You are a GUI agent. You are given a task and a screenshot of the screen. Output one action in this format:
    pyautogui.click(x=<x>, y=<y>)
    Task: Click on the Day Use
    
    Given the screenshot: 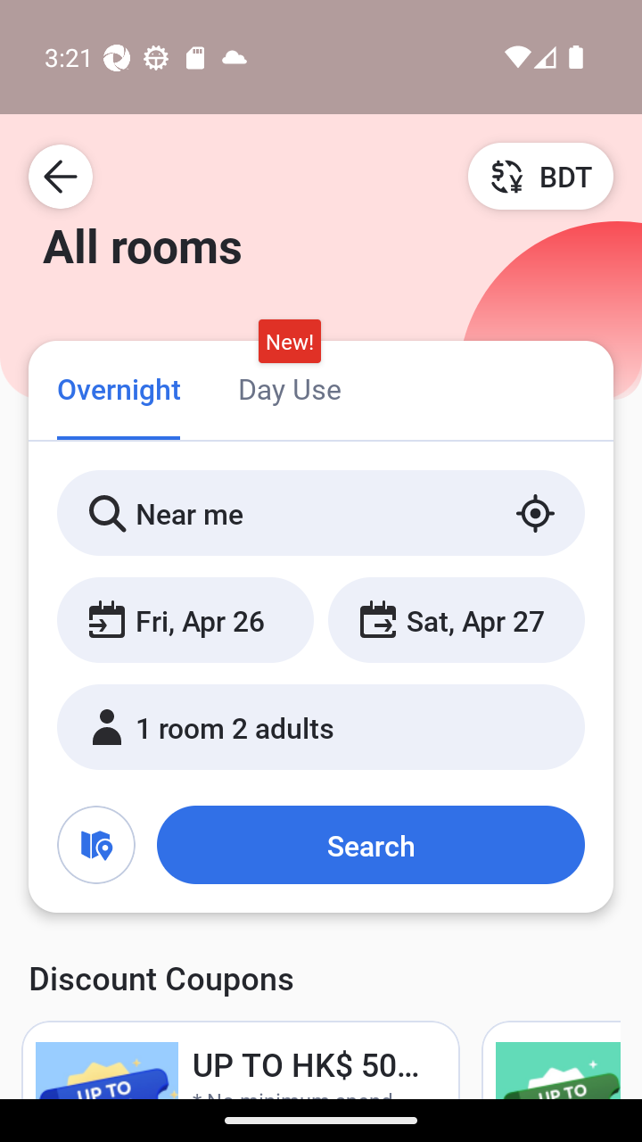 What is the action you would take?
    pyautogui.click(x=289, y=387)
    